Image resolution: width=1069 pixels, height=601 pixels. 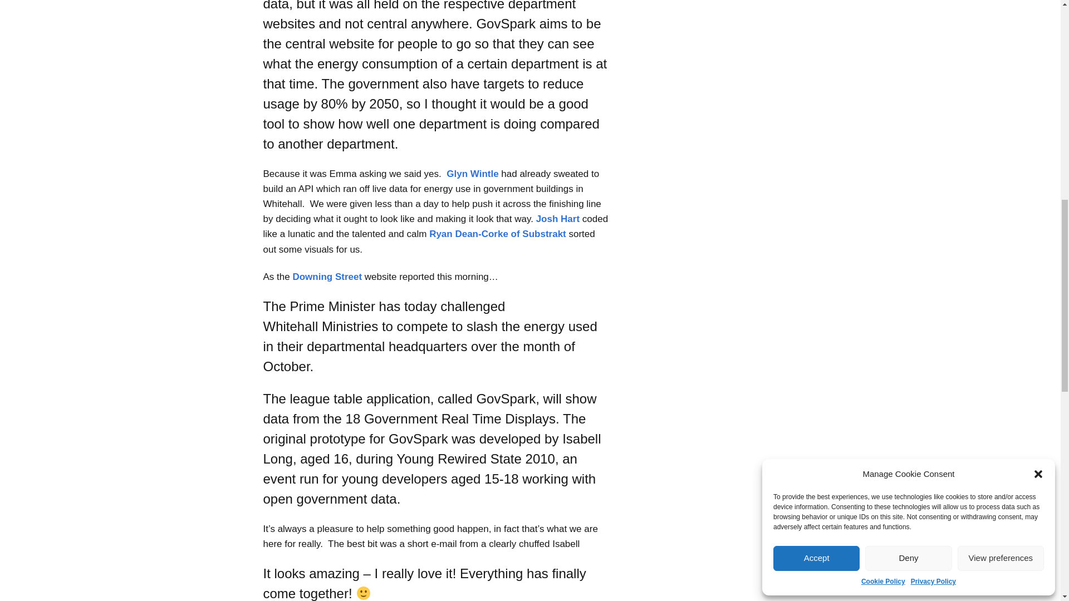 I want to click on Glyn on twitter, so click(x=472, y=174).